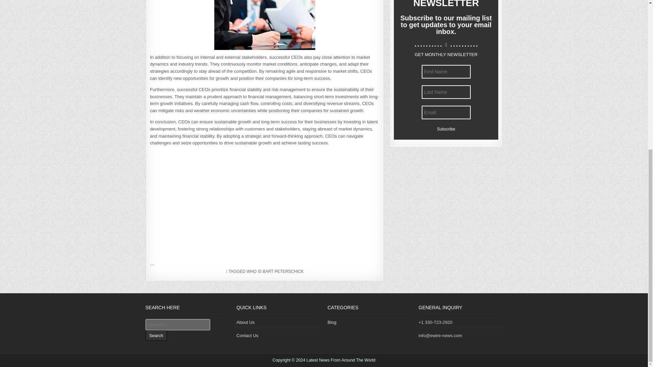 The image size is (653, 367). I want to click on Contact Us, so click(247, 335).